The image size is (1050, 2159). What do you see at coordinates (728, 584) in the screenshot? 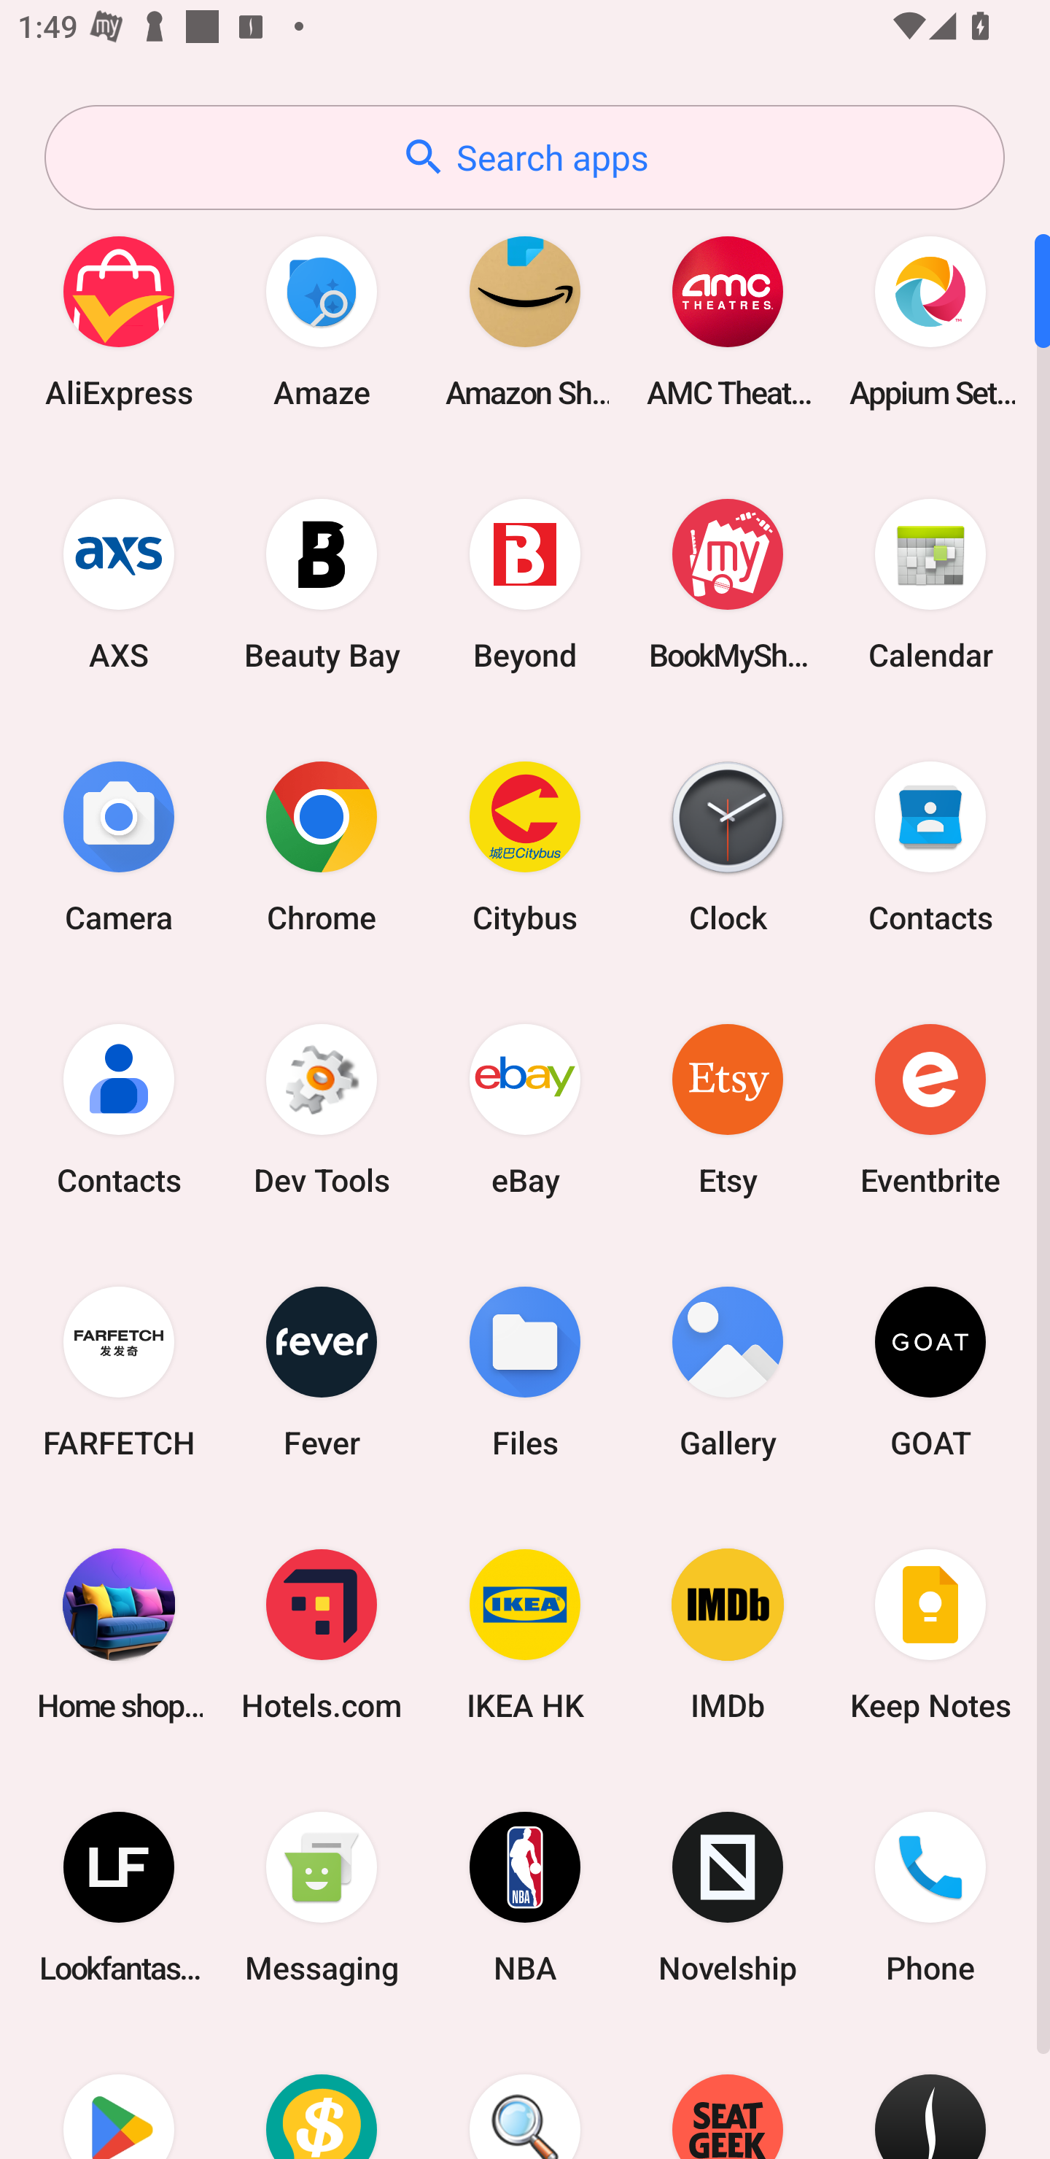
I see `BookMyShow` at bounding box center [728, 584].